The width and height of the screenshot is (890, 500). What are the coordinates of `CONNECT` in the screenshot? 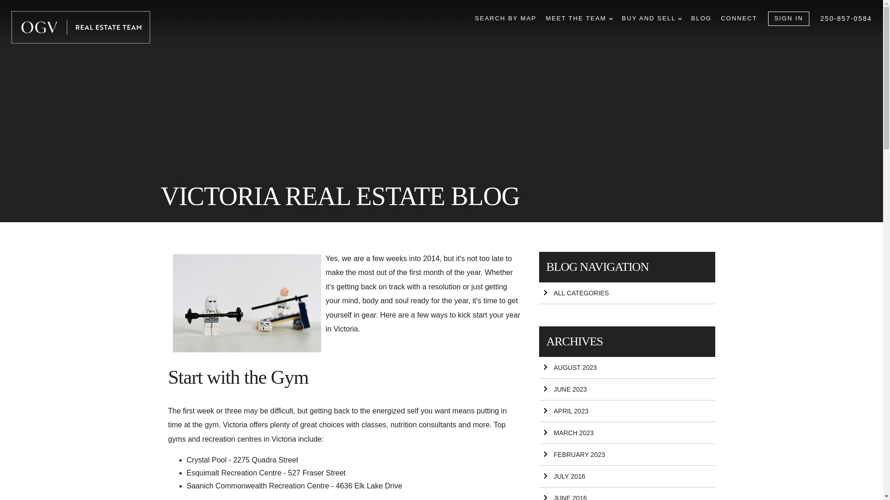 It's located at (739, 19).